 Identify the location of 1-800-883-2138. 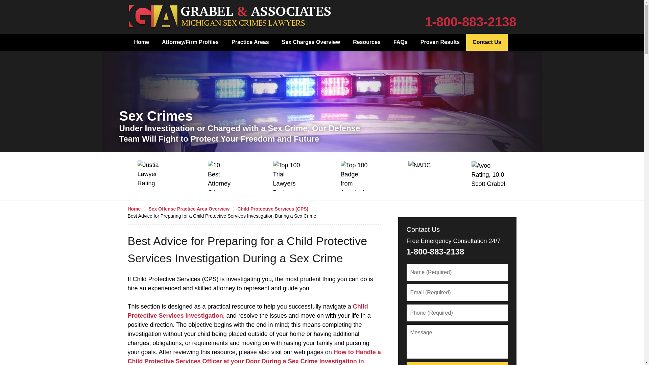
(471, 22).